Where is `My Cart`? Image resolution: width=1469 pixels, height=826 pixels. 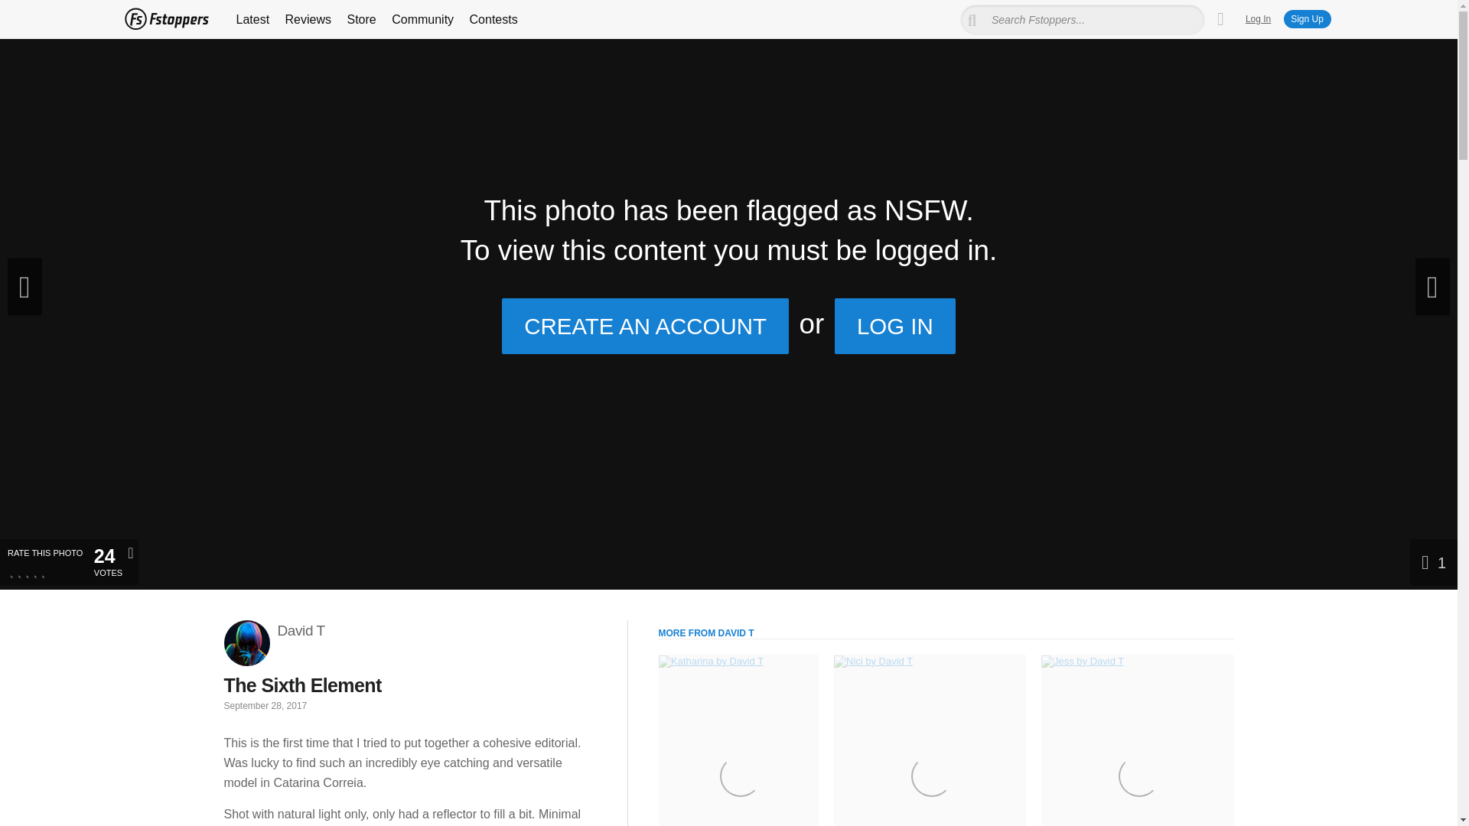 My Cart is located at coordinates (422, 20).